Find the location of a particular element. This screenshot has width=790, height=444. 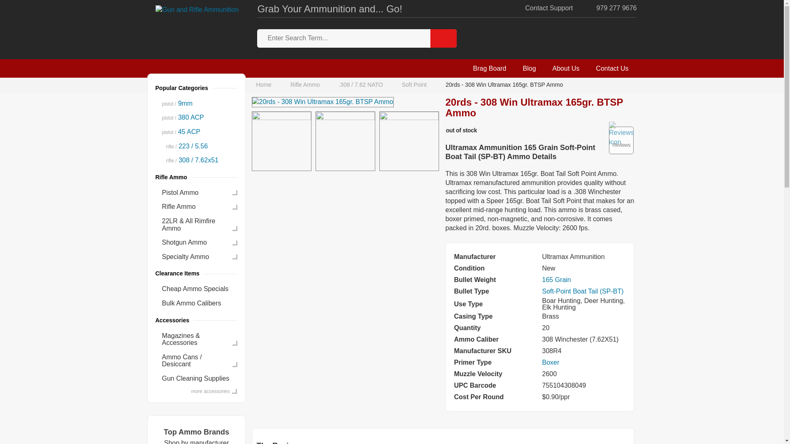

Home is located at coordinates (265, 85).